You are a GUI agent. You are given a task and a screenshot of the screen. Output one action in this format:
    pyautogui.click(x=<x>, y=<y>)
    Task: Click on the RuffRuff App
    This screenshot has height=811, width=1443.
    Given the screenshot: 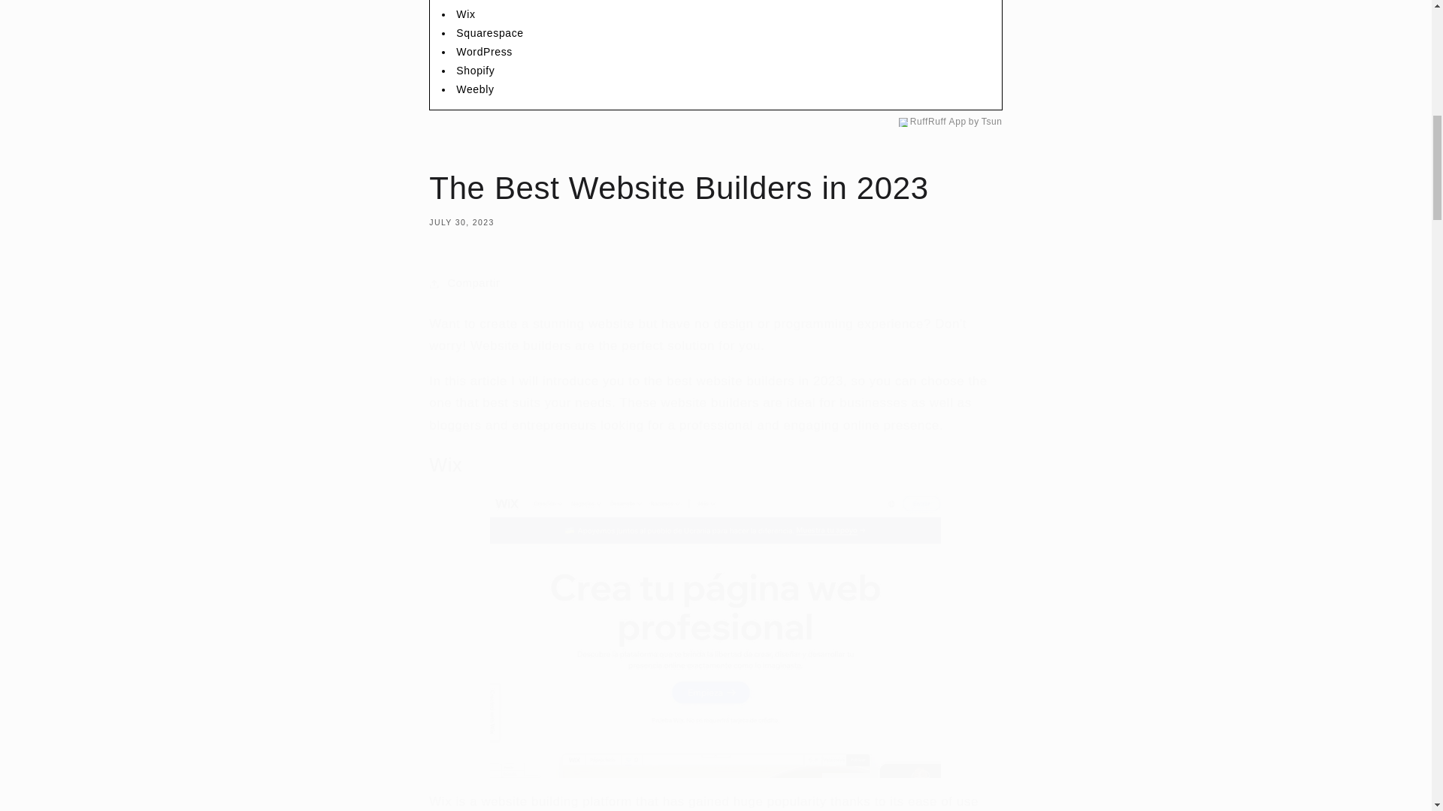 What is the action you would take?
    pyautogui.click(x=938, y=122)
    